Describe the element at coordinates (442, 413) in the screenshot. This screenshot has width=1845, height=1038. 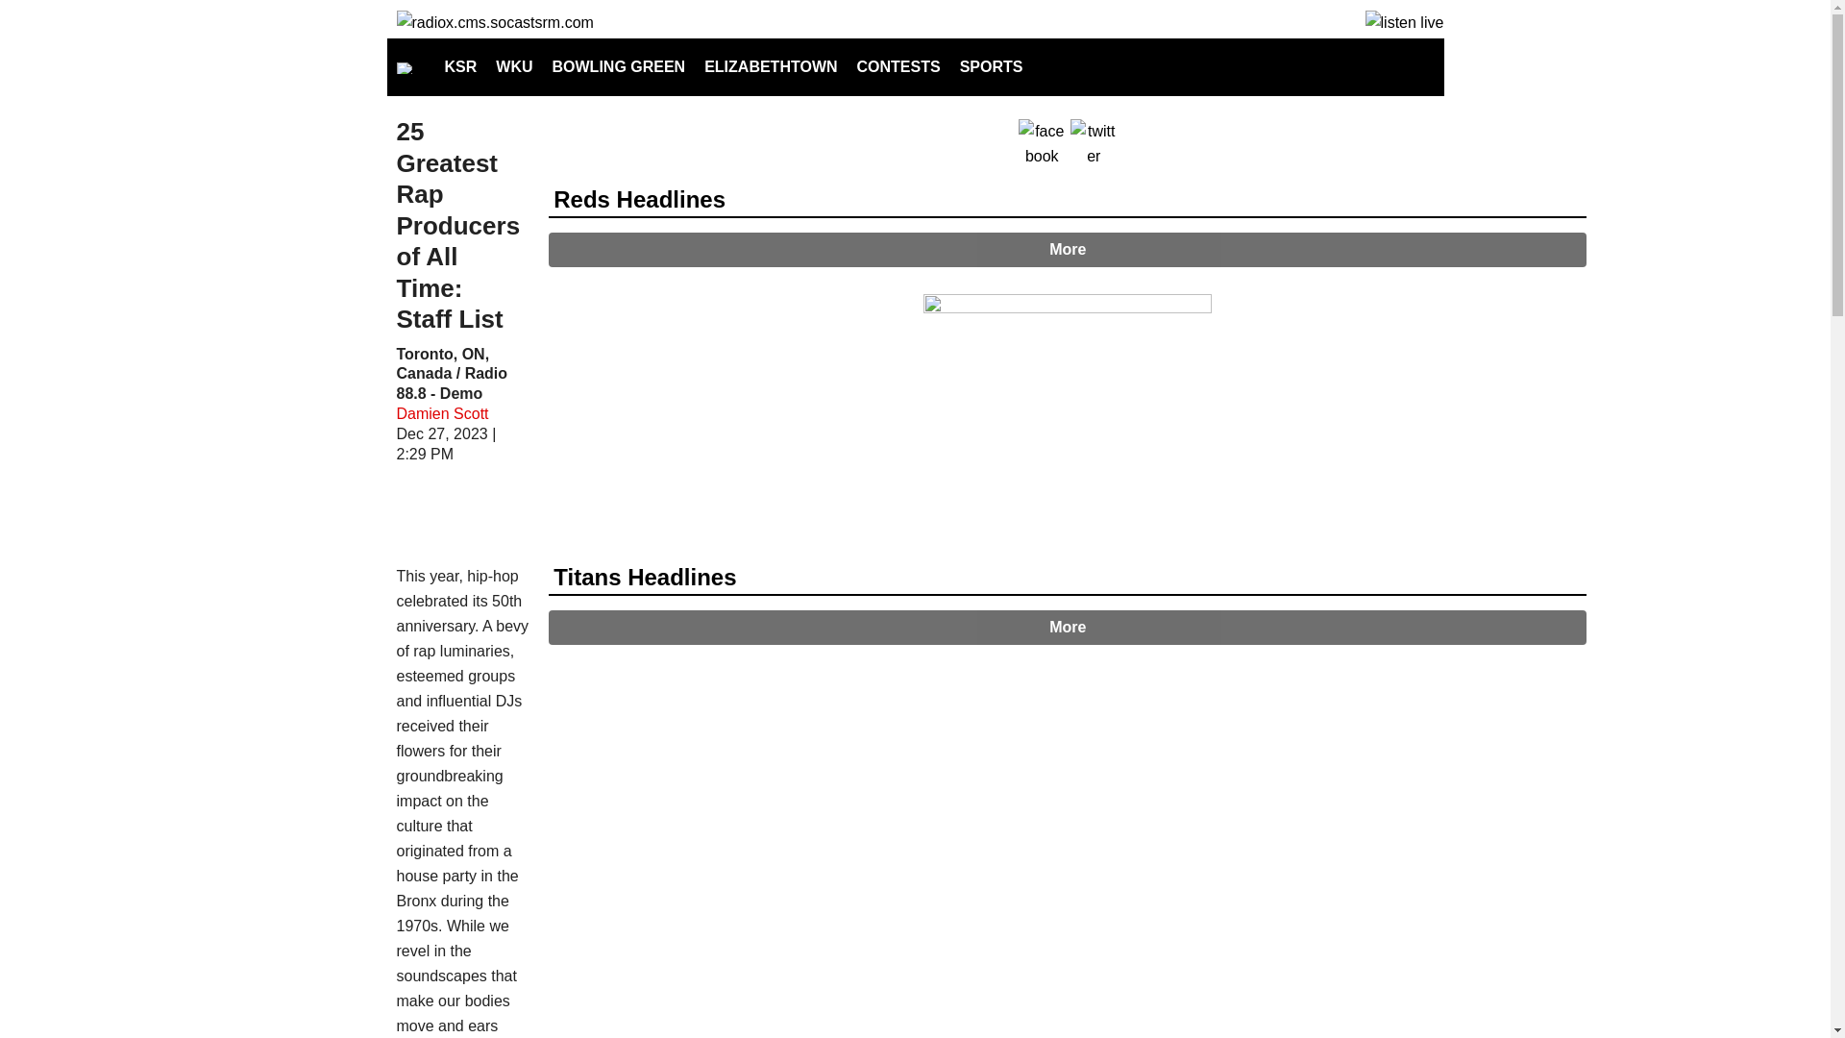
I see `Damien Scott` at that location.